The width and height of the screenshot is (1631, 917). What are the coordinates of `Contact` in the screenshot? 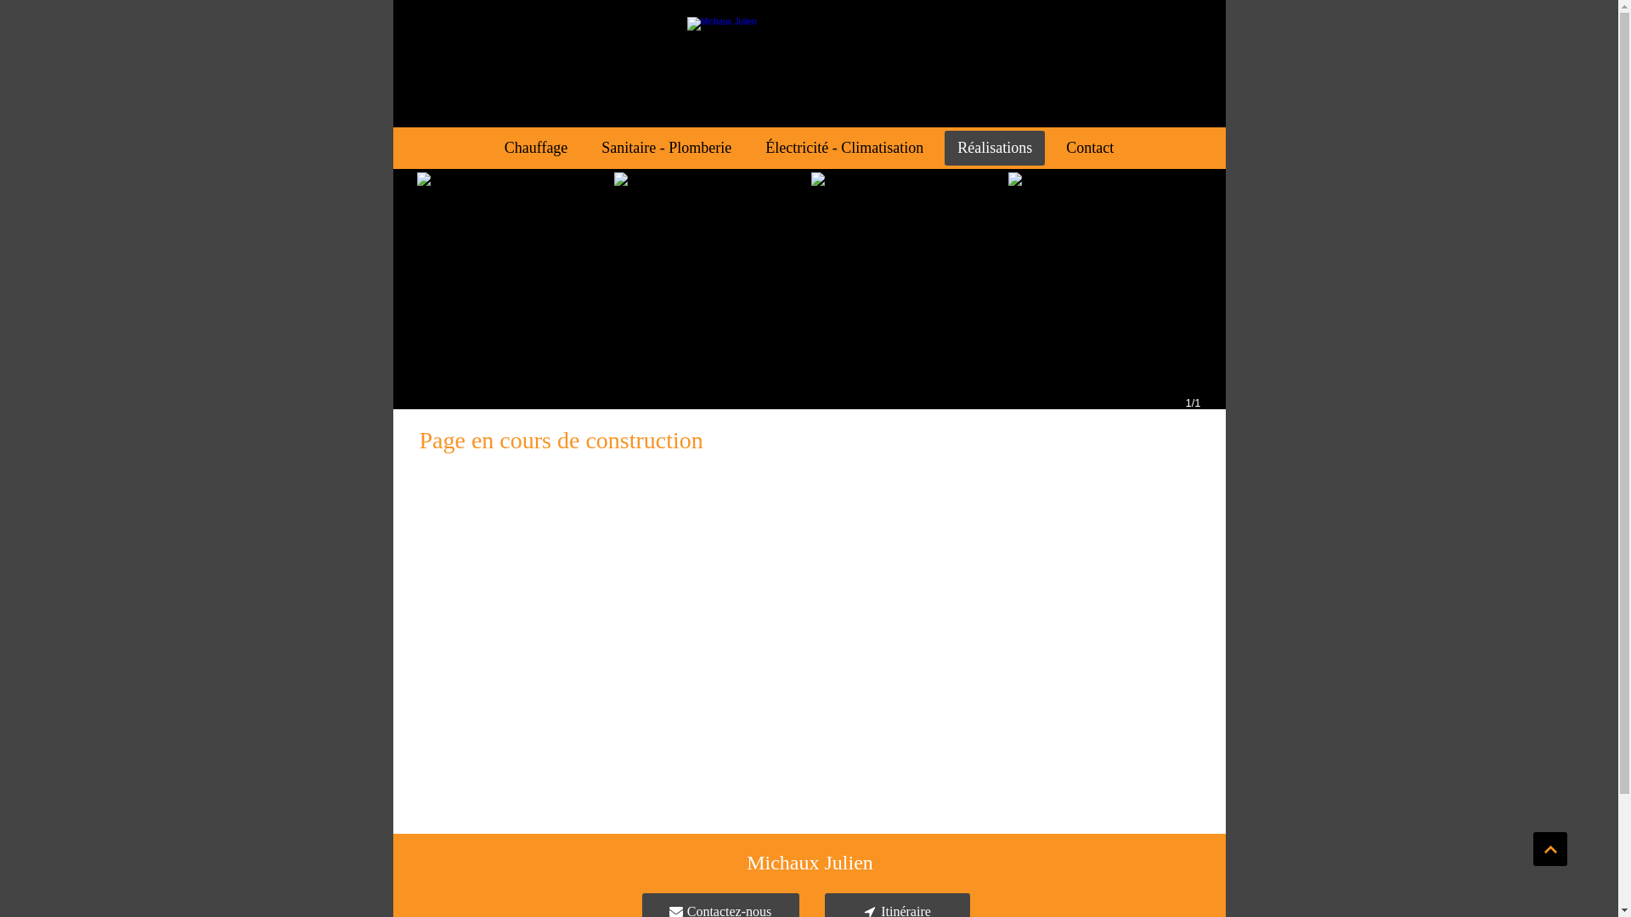 It's located at (1090, 148).